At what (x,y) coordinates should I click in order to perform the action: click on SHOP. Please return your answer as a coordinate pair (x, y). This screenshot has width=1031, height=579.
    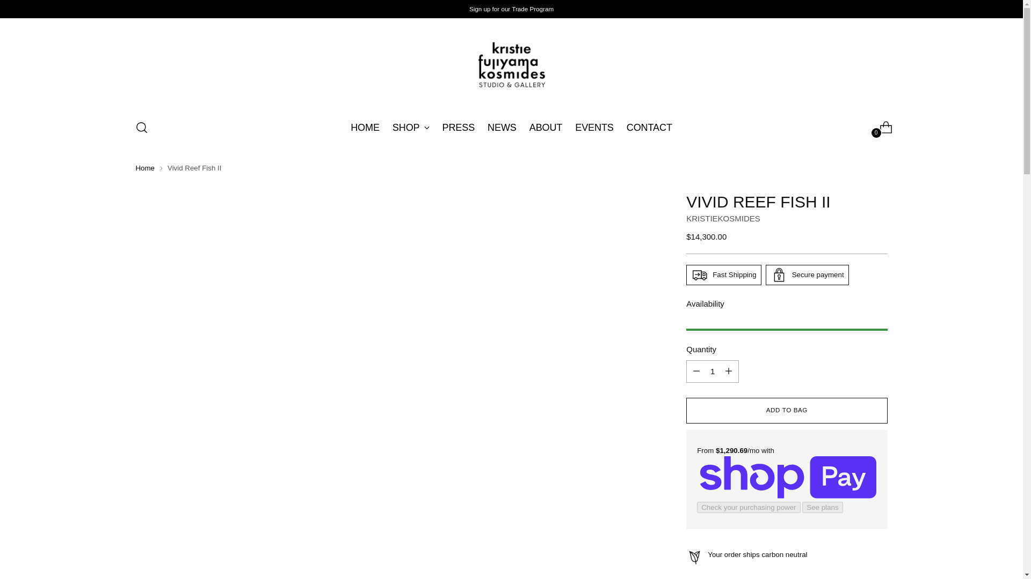
    Looking at the image, I should click on (511, 128).